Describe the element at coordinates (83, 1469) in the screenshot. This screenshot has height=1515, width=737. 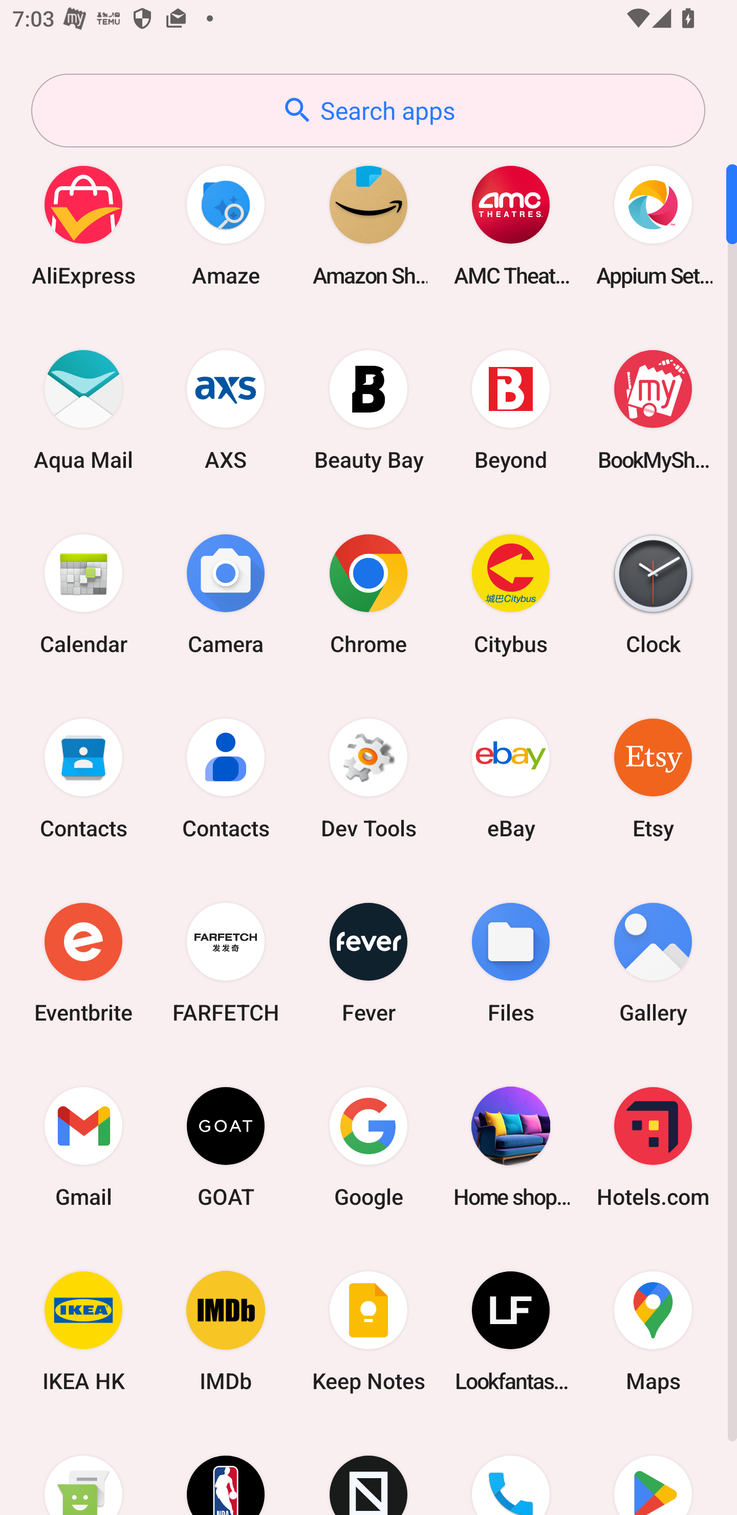
I see `Messaging` at that location.